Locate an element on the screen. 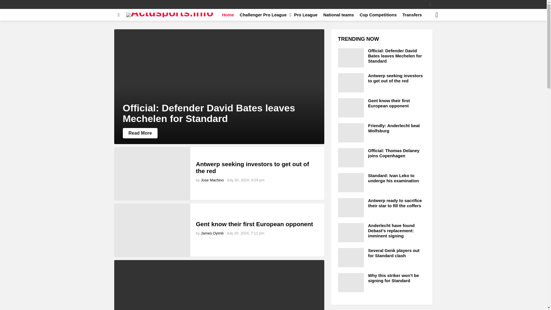 The width and height of the screenshot is (551, 310). Menu is located at coordinates (119, 15).